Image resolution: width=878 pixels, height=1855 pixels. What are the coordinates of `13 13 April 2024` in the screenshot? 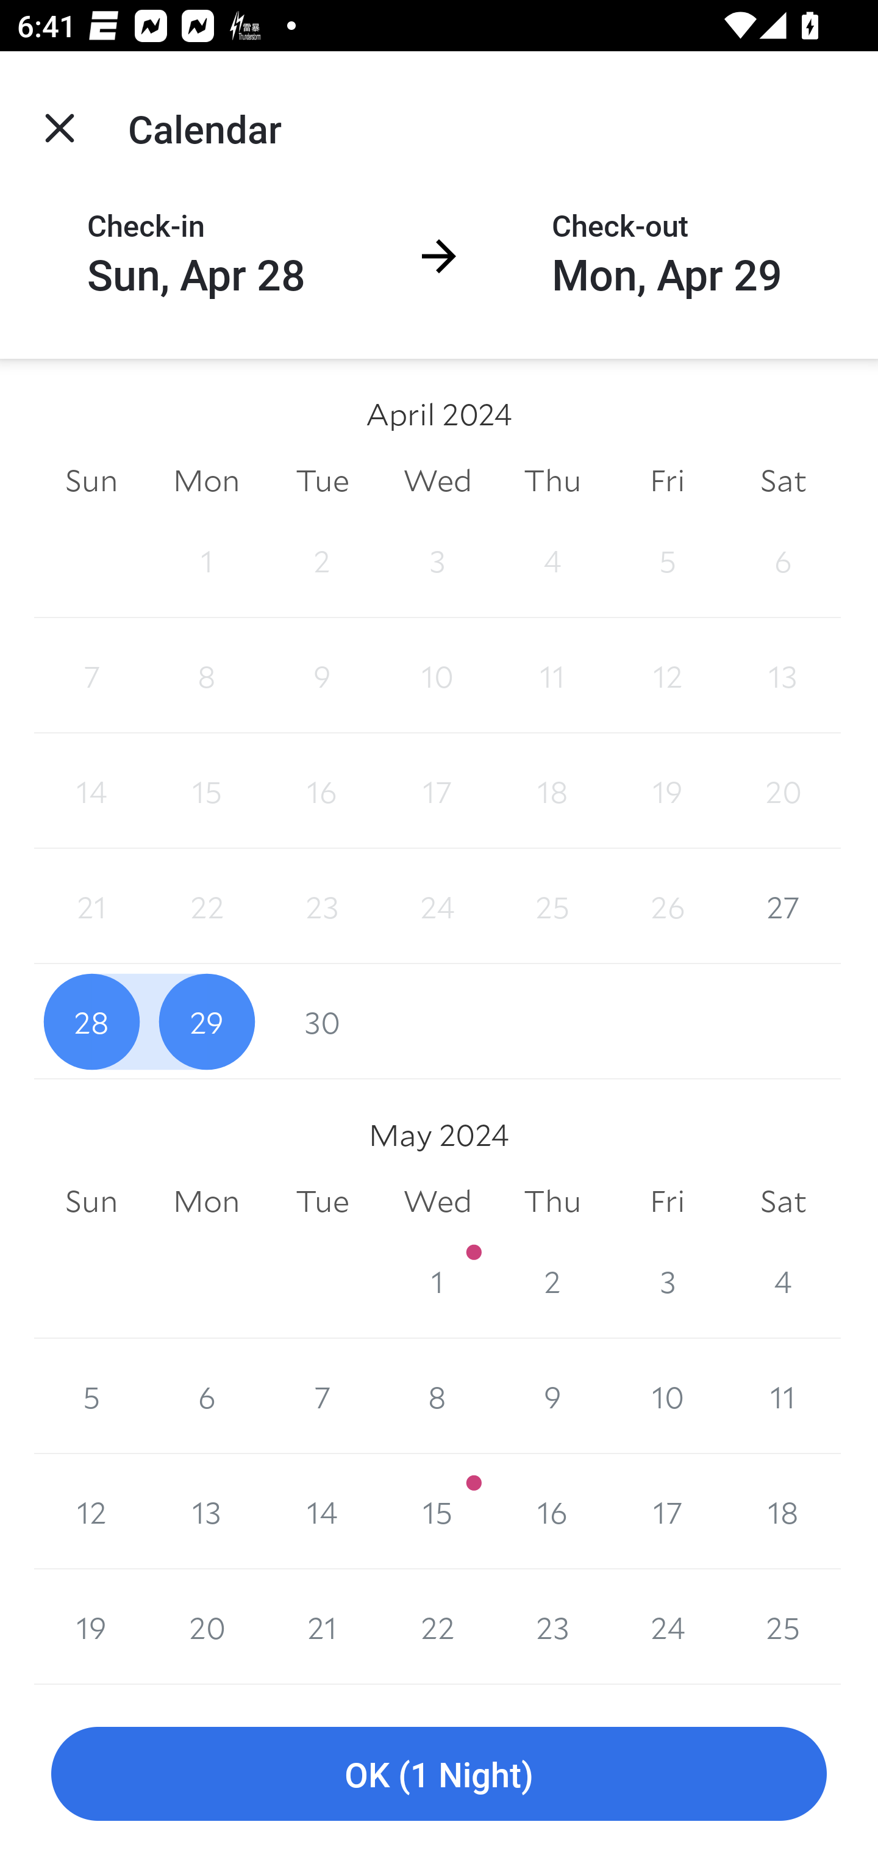 It's located at (783, 675).